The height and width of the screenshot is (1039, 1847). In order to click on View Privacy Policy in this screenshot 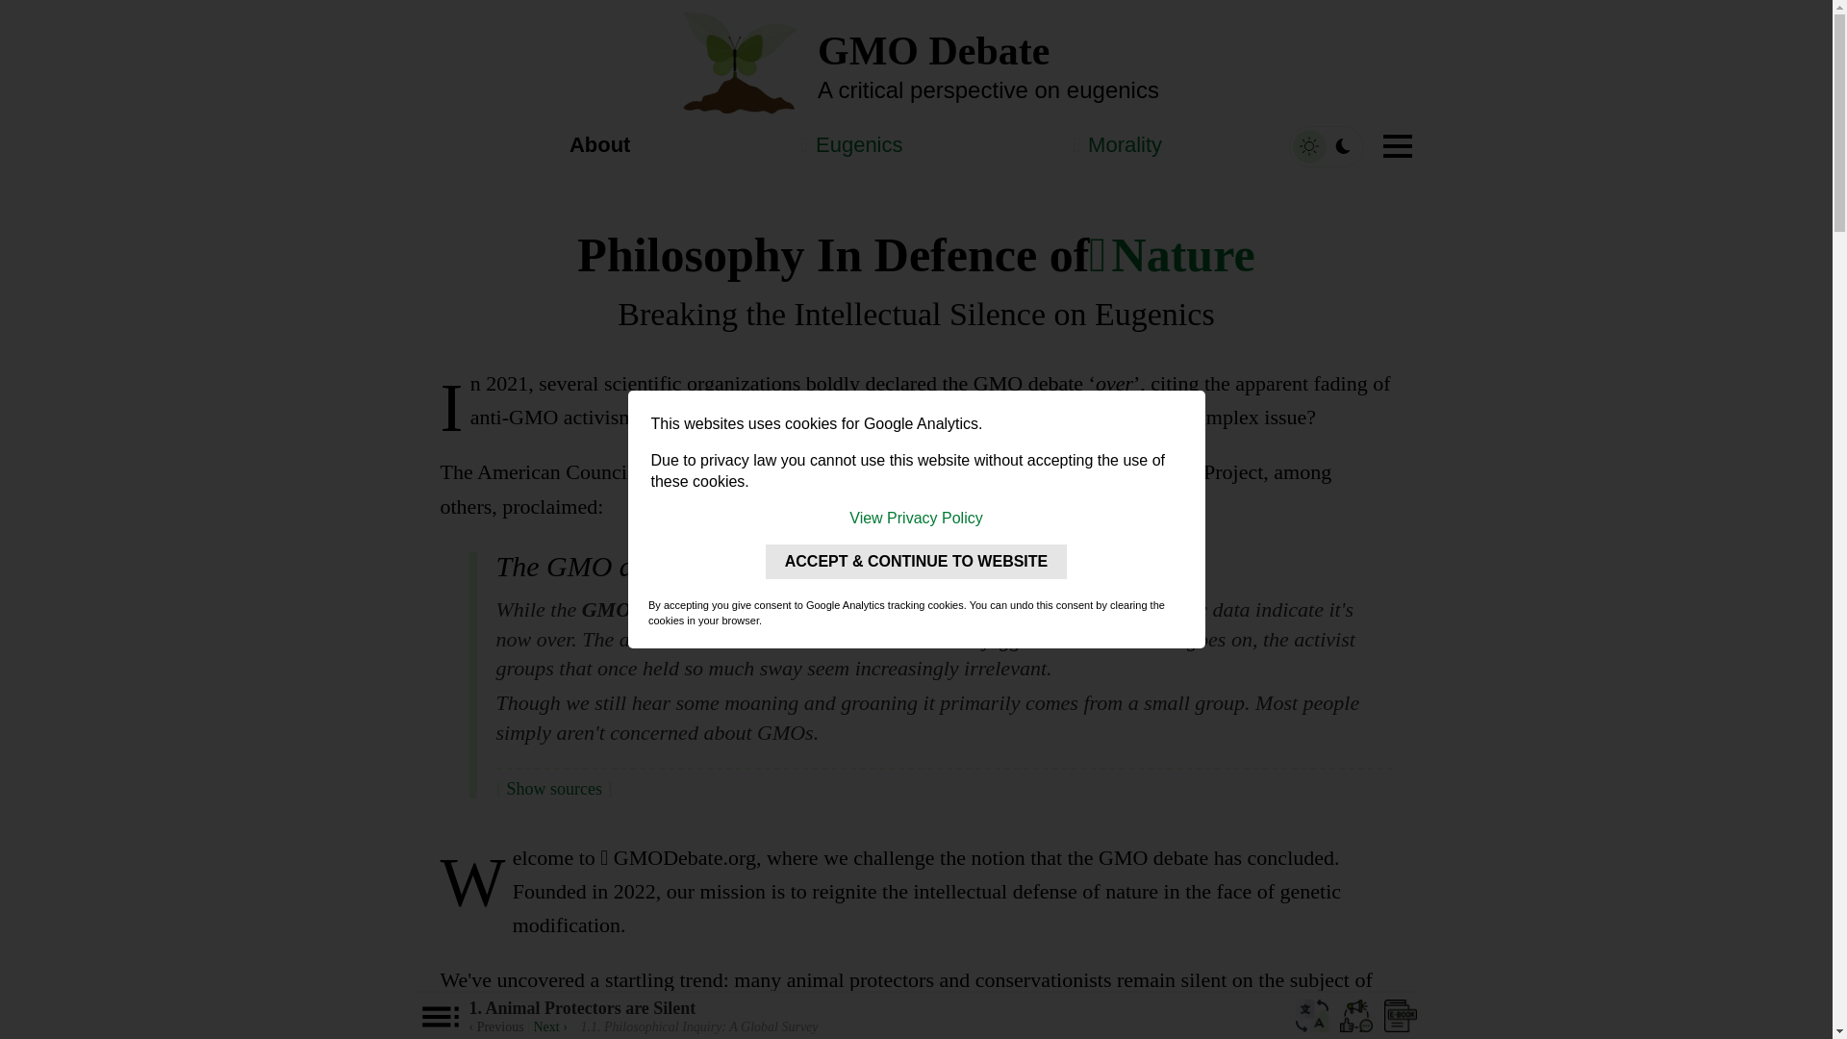, I will do `click(916, 518)`.